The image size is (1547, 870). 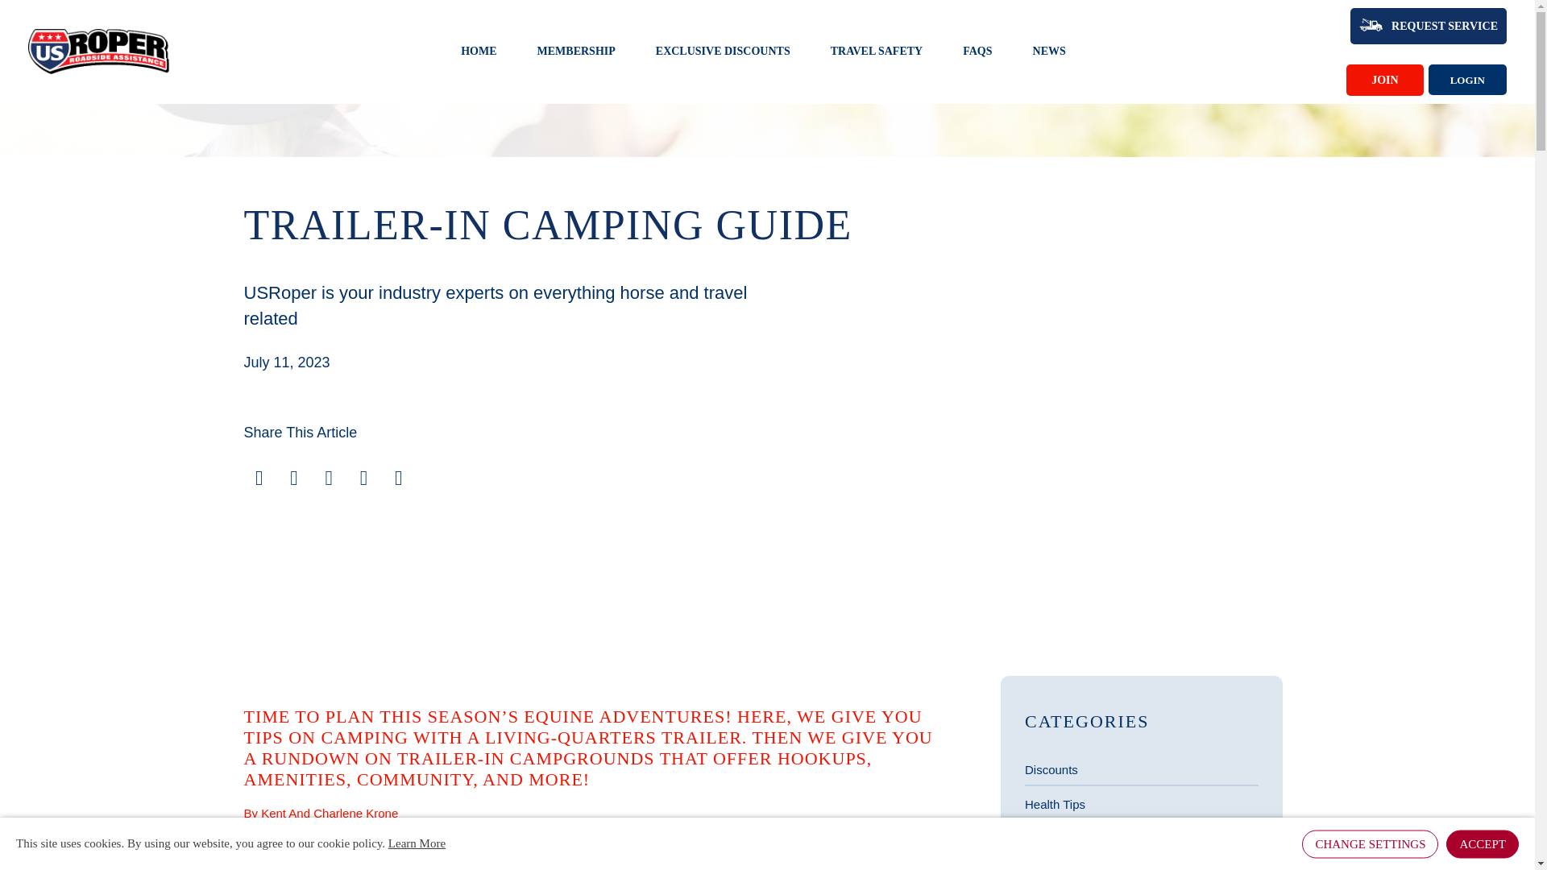 What do you see at coordinates (977, 52) in the screenshot?
I see `FAQS` at bounding box center [977, 52].